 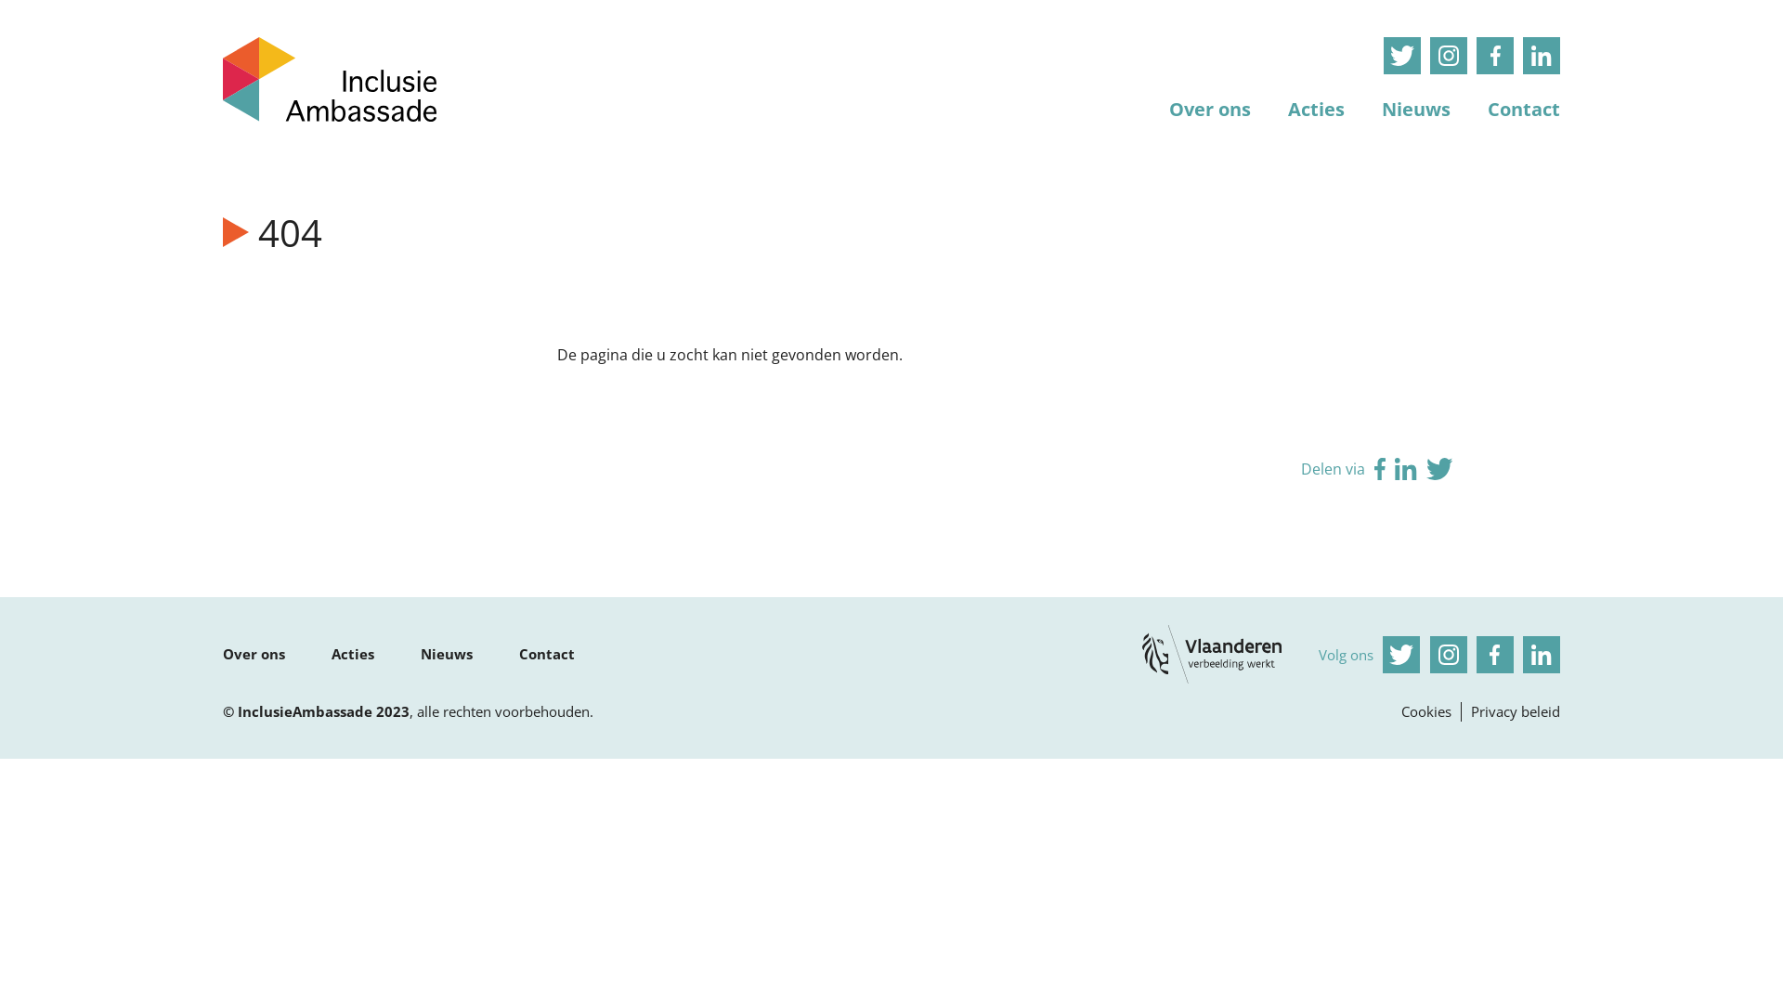 I want to click on Overslaan en naar de inhoud gaan, so click(x=0, y=0).